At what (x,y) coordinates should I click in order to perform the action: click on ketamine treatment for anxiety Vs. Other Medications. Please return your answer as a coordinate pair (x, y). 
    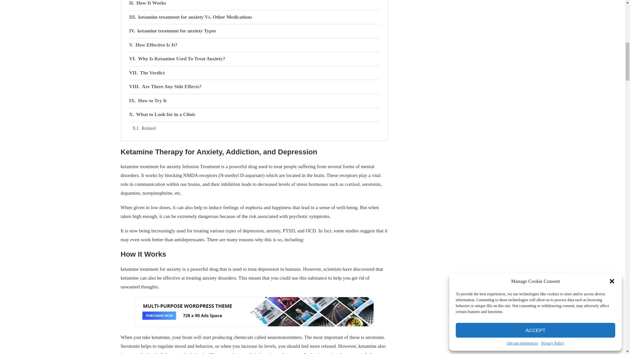
    Looking at the image, I should click on (254, 17).